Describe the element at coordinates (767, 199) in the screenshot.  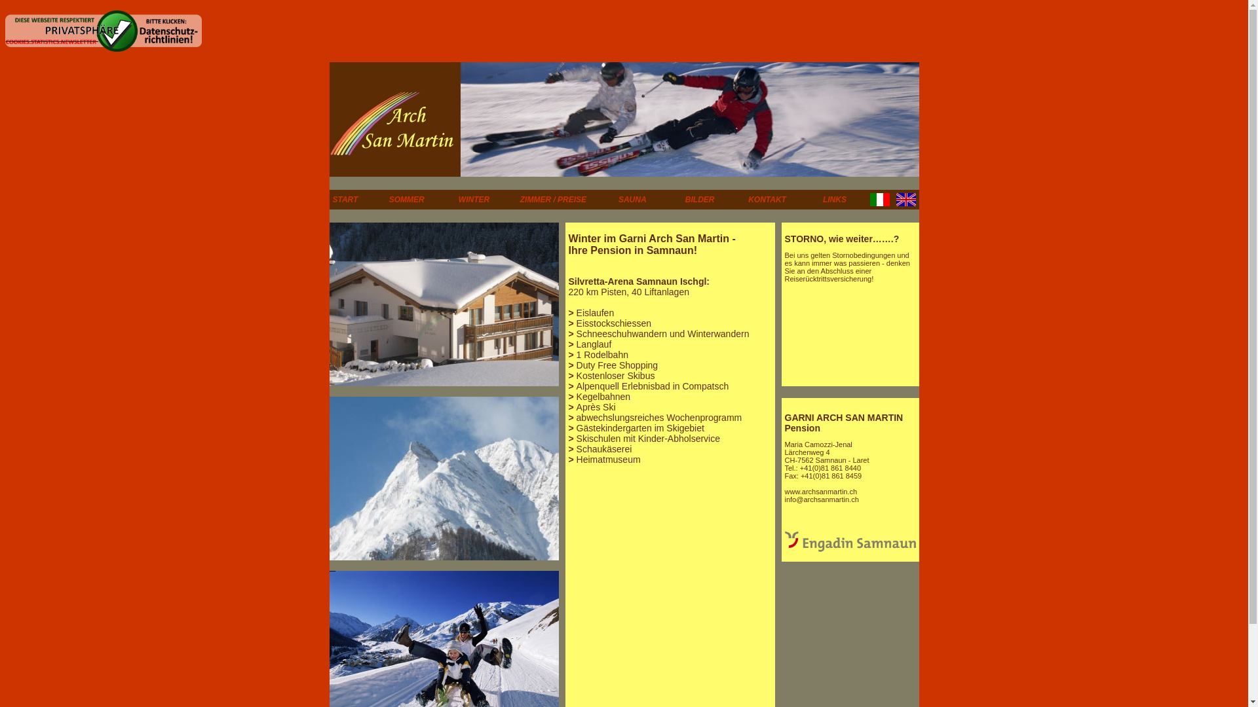
I see `KONTAKT` at that location.